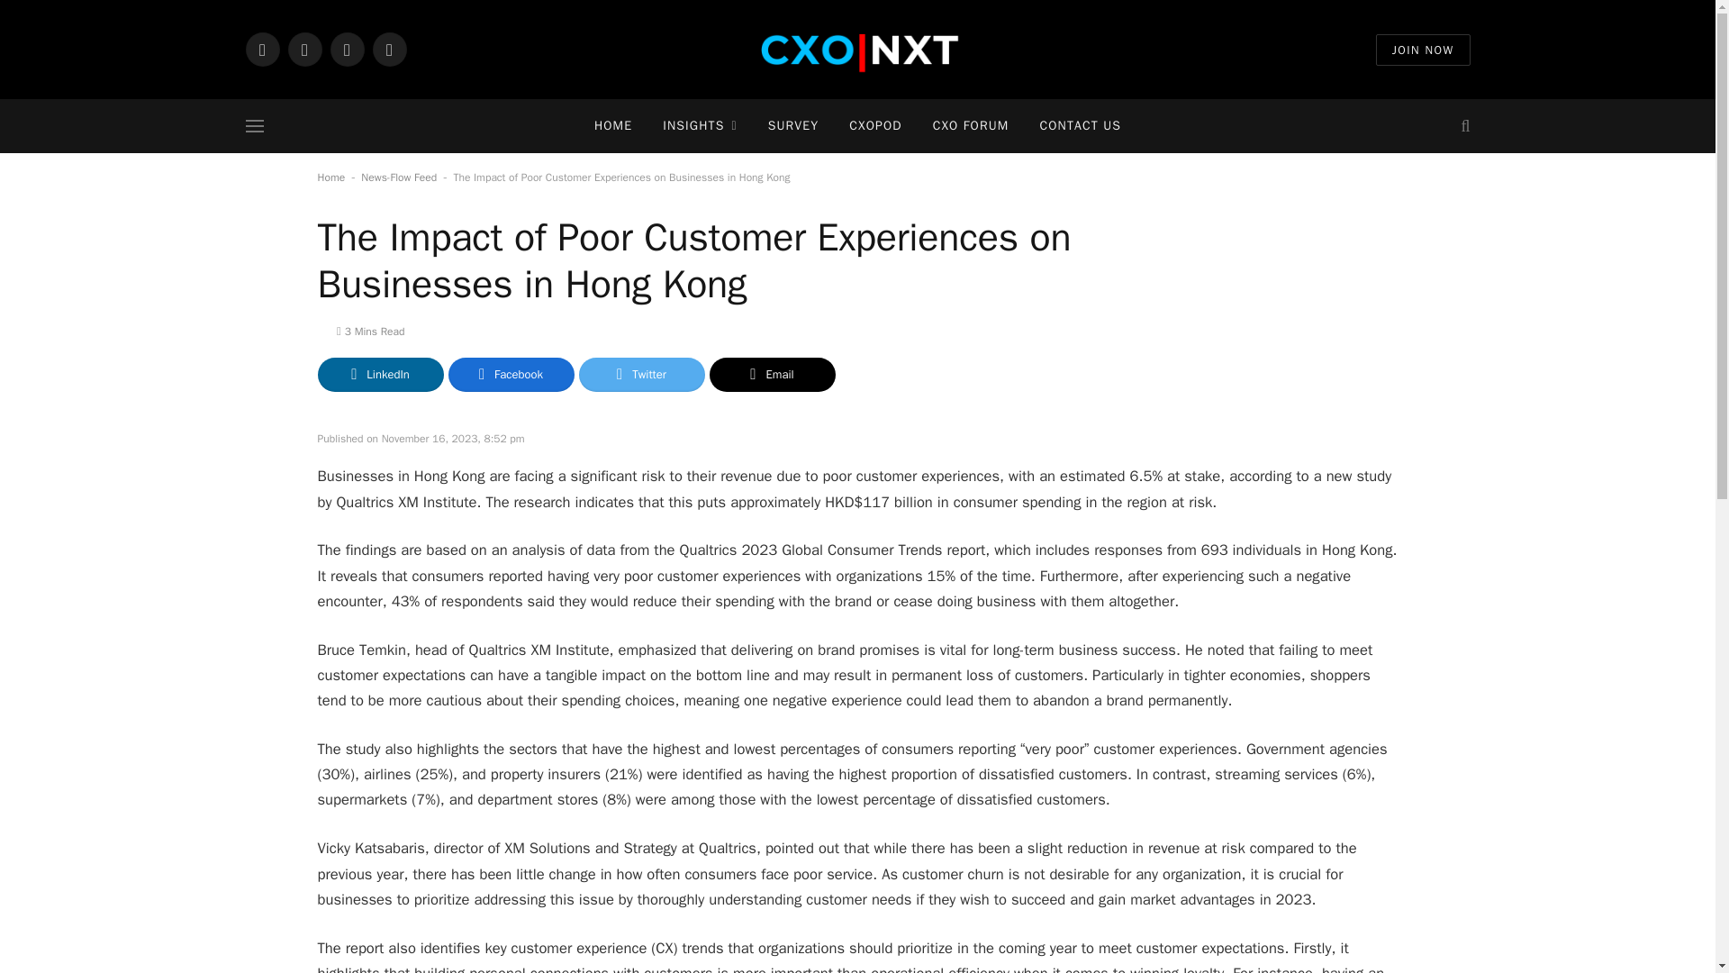  What do you see at coordinates (699, 126) in the screenshot?
I see `INSIGHTS` at bounding box center [699, 126].